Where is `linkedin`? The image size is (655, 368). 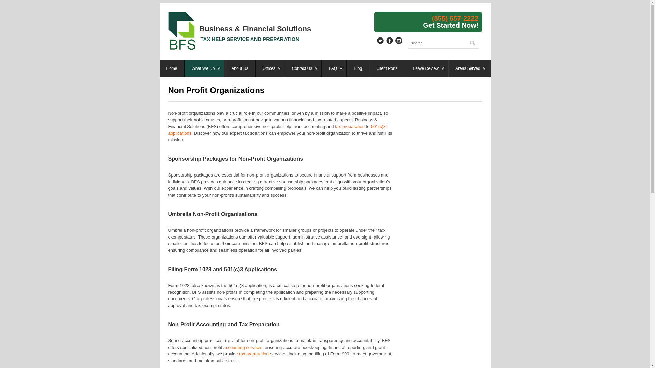 linkedin is located at coordinates (398, 40).